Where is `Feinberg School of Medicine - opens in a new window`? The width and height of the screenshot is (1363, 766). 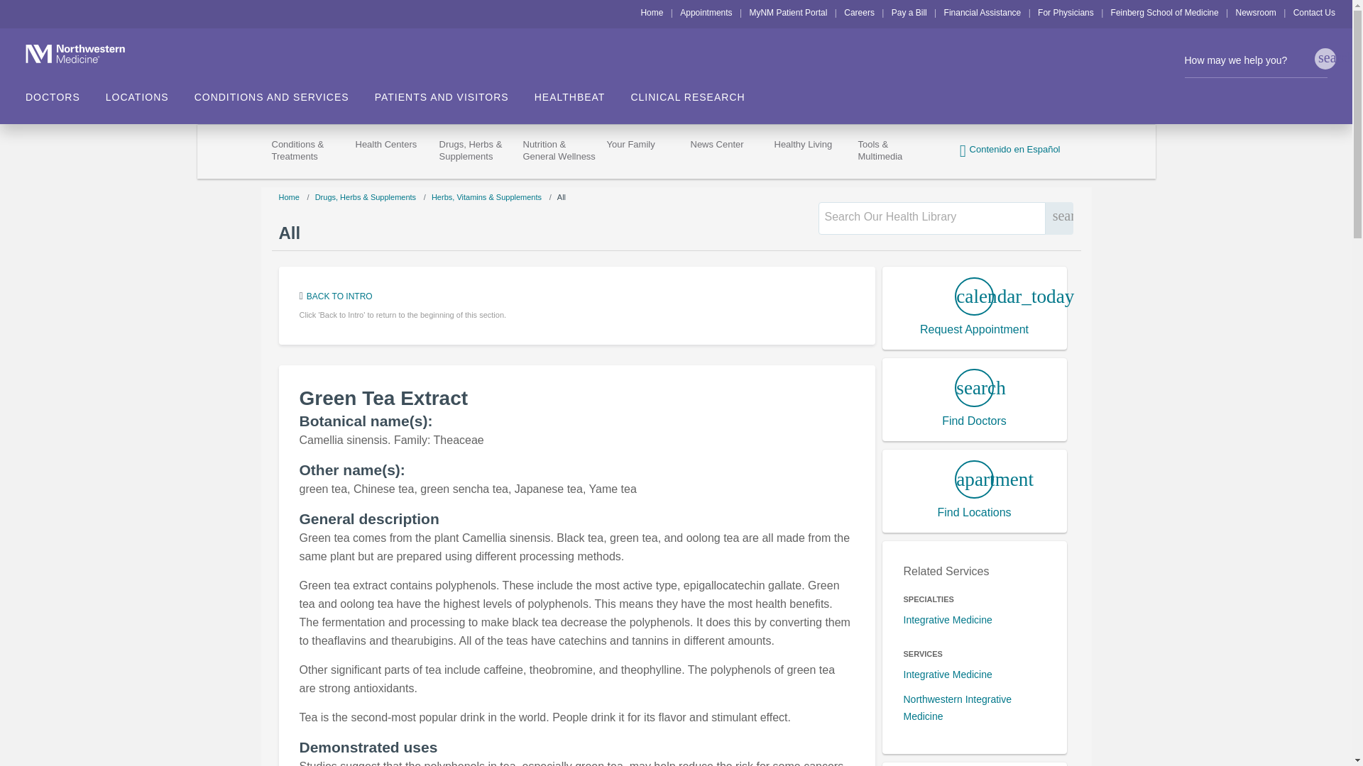 Feinberg School of Medicine - opens in a new window is located at coordinates (1164, 12).